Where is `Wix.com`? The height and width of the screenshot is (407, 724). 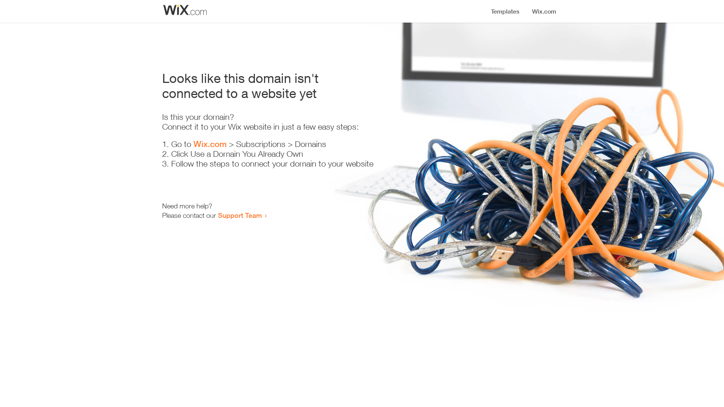
Wix.com is located at coordinates (210, 144).